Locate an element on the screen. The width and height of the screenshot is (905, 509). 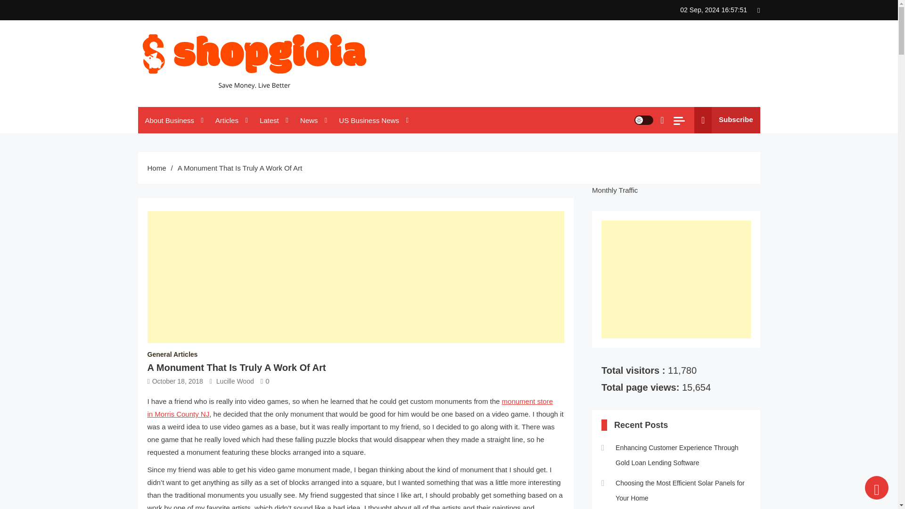
Articles is located at coordinates (230, 120).